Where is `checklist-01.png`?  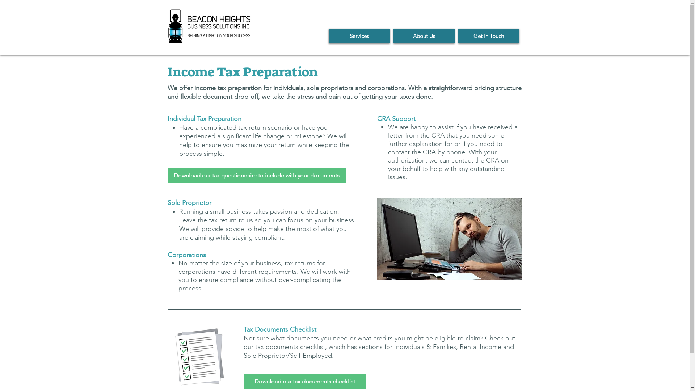 checklist-01.png is located at coordinates (199, 357).